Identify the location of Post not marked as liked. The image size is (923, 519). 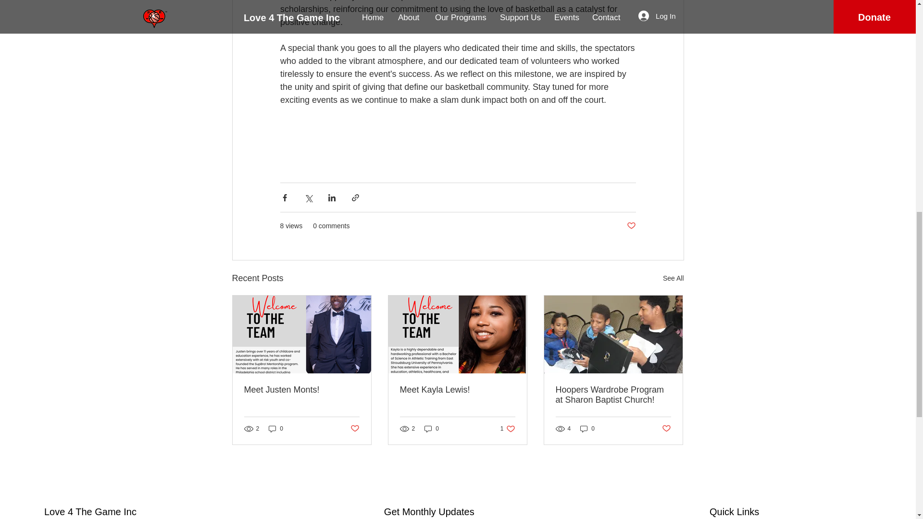
(666, 429).